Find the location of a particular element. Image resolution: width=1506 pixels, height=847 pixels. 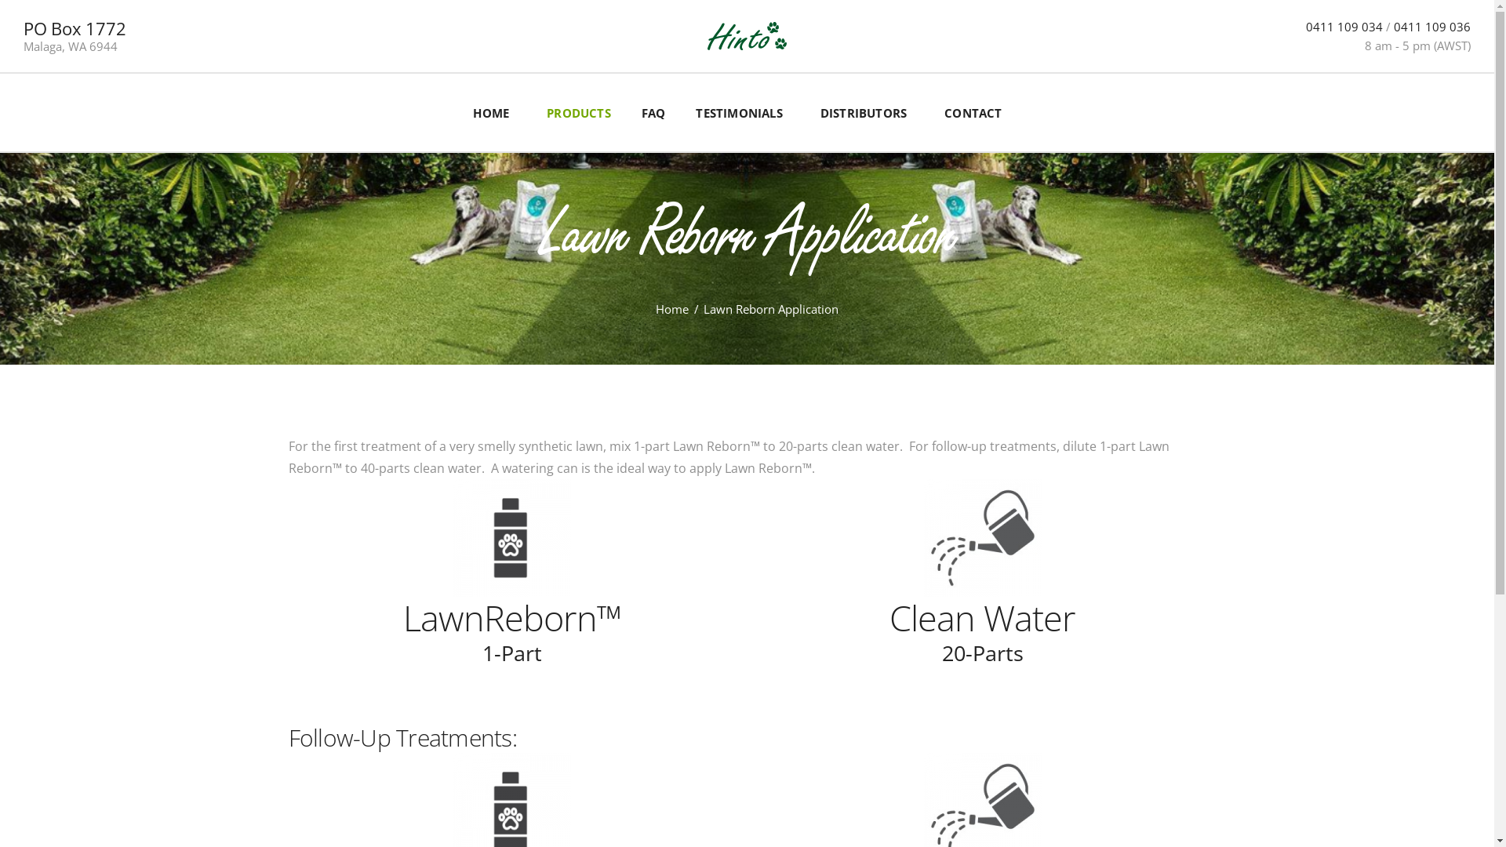

TESTIMONIALS is located at coordinates (739, 113).